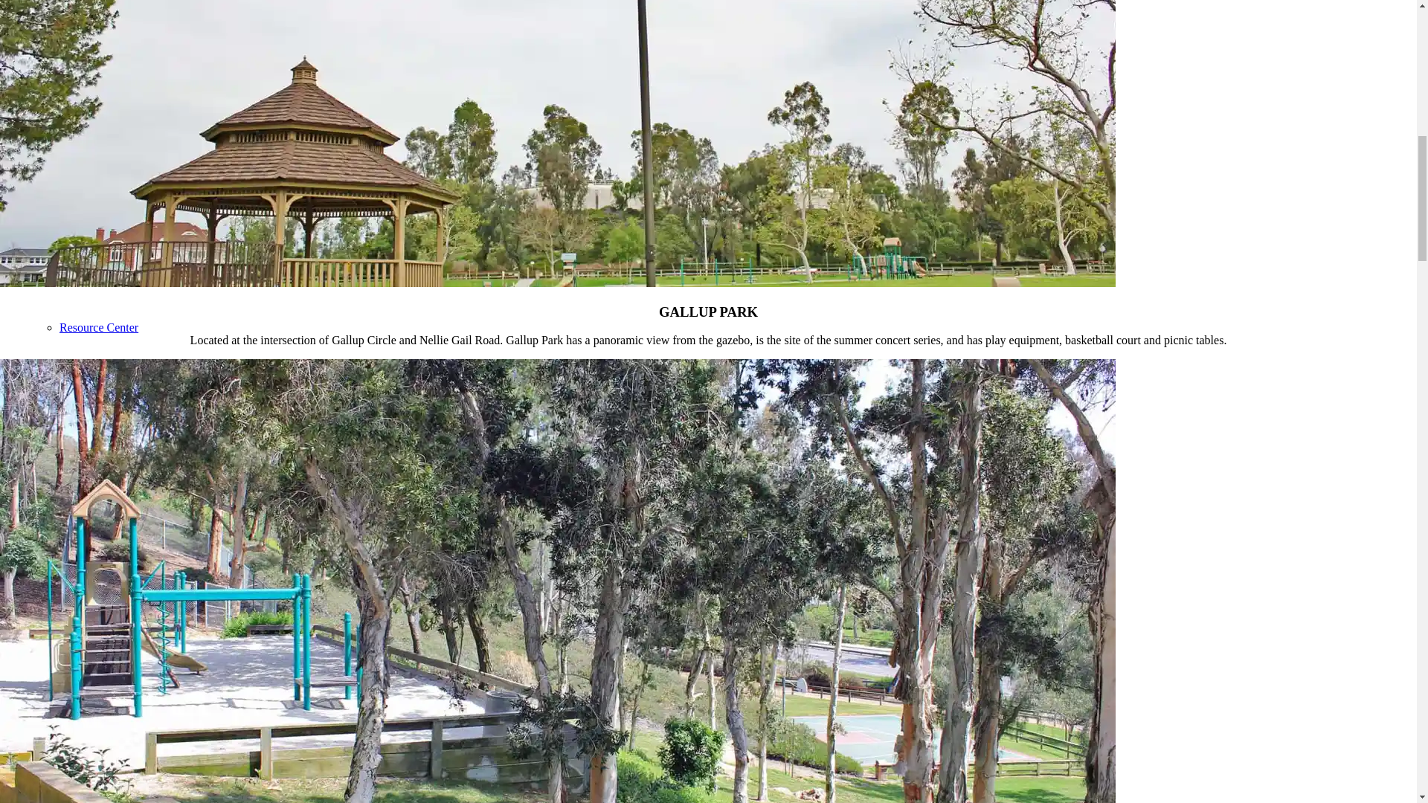 The height and width of the screenshot is (803, 1428). What do you see at coordinates (106, 30) in the screenshot?
I see `Community Events` at bounding box center [106, 30].